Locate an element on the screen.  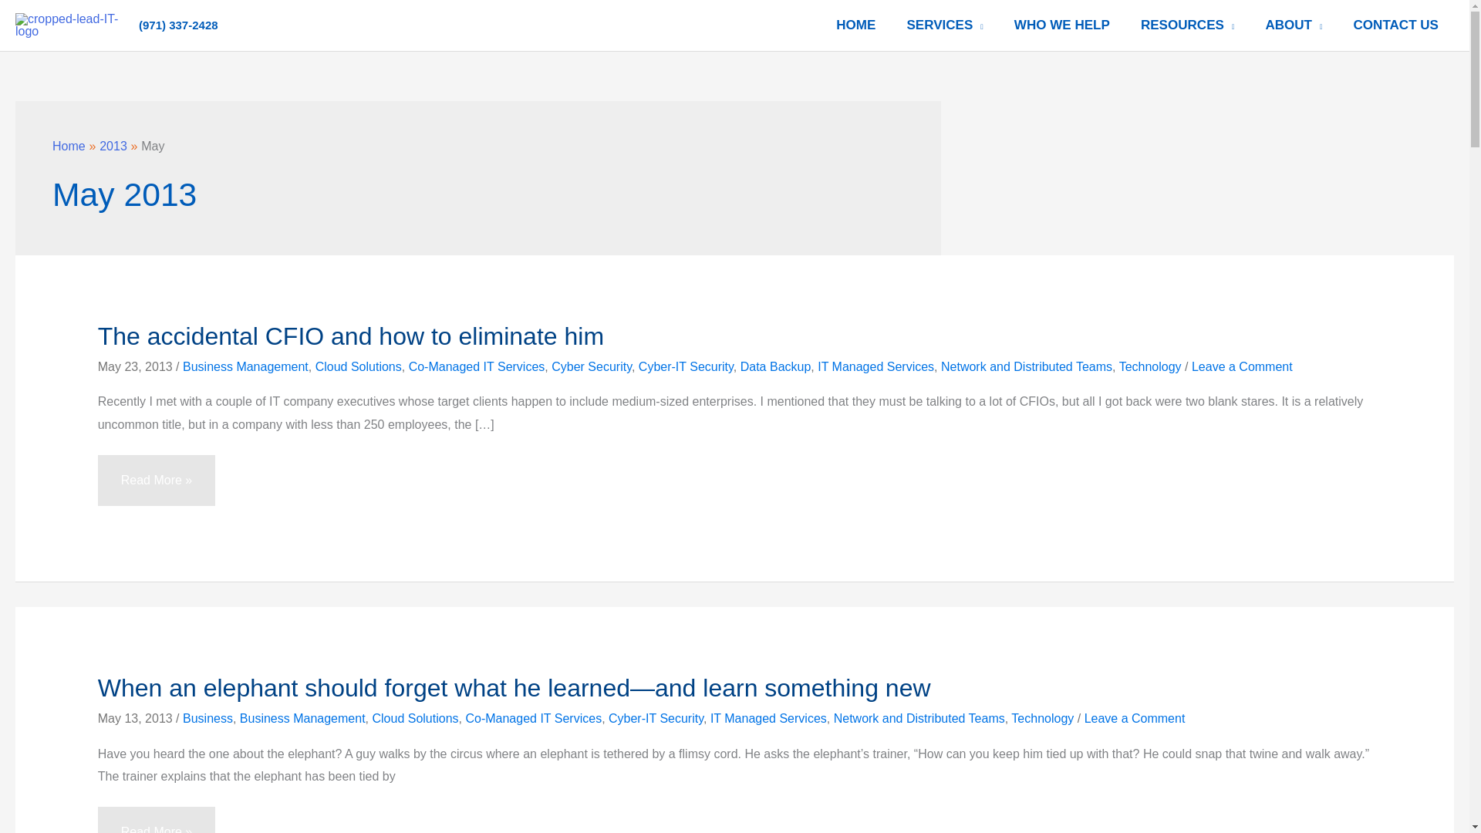
SERVICES is located at coordinates (944, 25).